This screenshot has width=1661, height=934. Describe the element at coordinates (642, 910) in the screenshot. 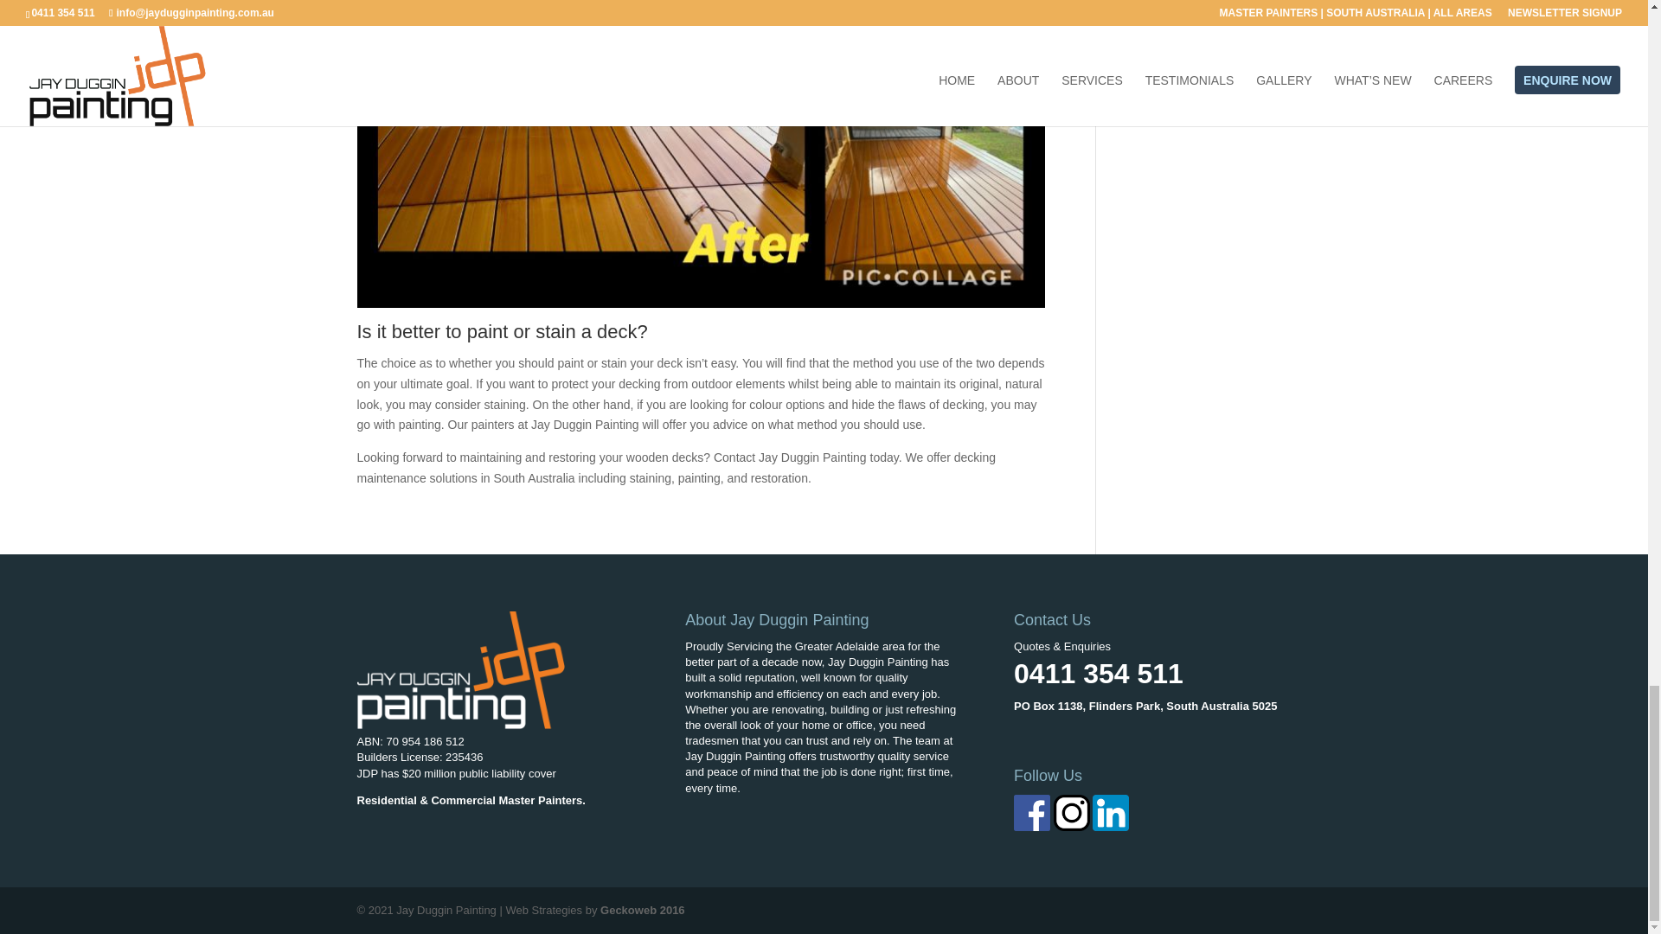

I see `Geckoweb 2016` at that location.